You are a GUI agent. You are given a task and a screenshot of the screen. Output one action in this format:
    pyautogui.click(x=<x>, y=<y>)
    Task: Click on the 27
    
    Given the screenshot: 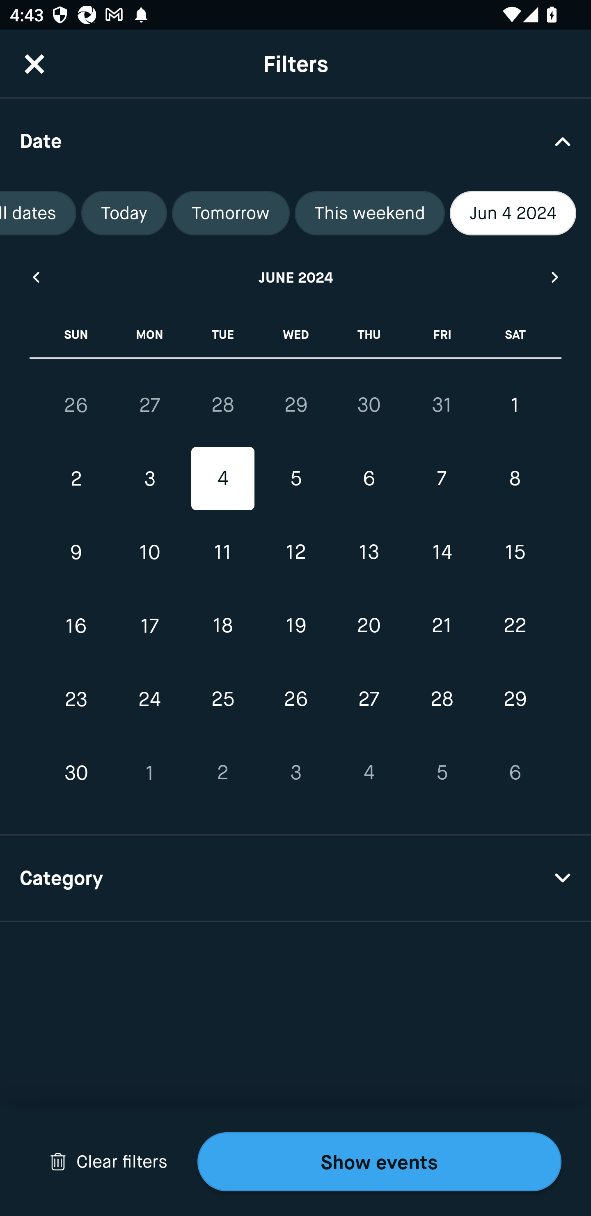 What is the action you would take?
    pyautogui.click(x=149, y=405)
    